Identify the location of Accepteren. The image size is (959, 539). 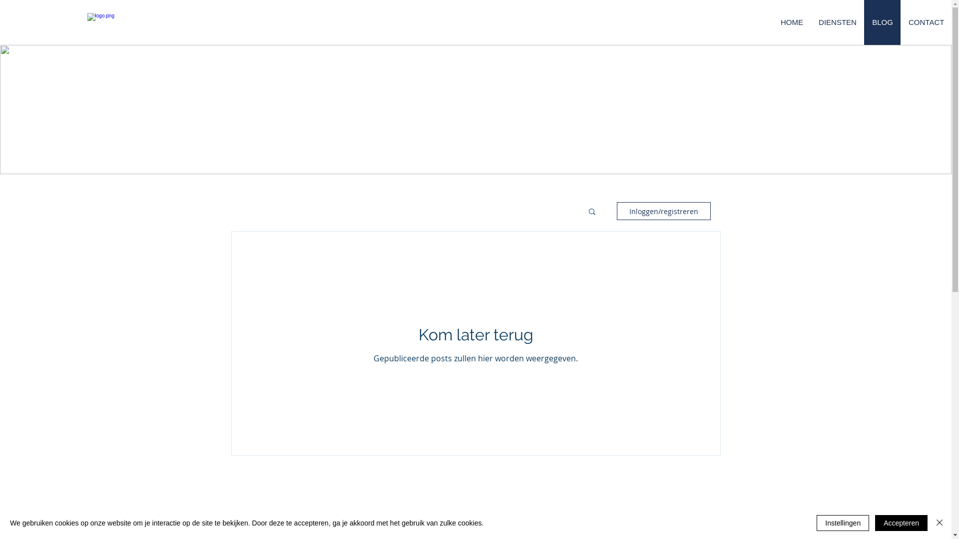
(901, 523).